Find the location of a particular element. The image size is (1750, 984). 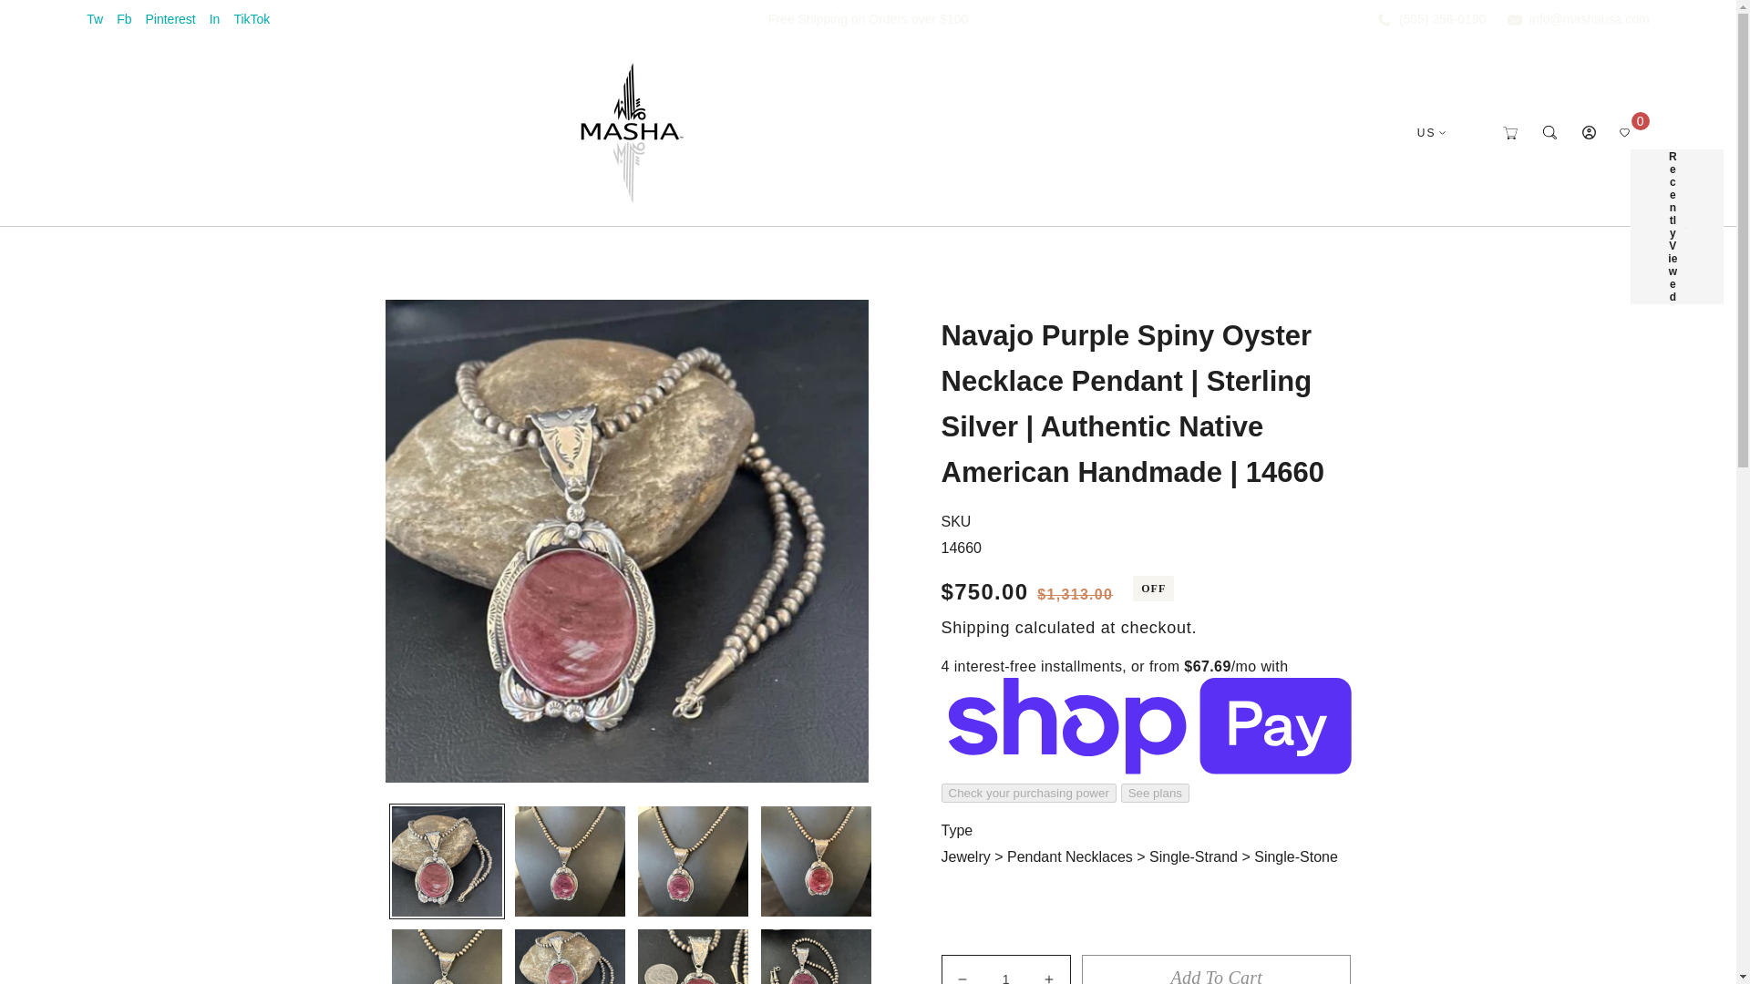

Skip To Content is located at coordinates (55, 24).